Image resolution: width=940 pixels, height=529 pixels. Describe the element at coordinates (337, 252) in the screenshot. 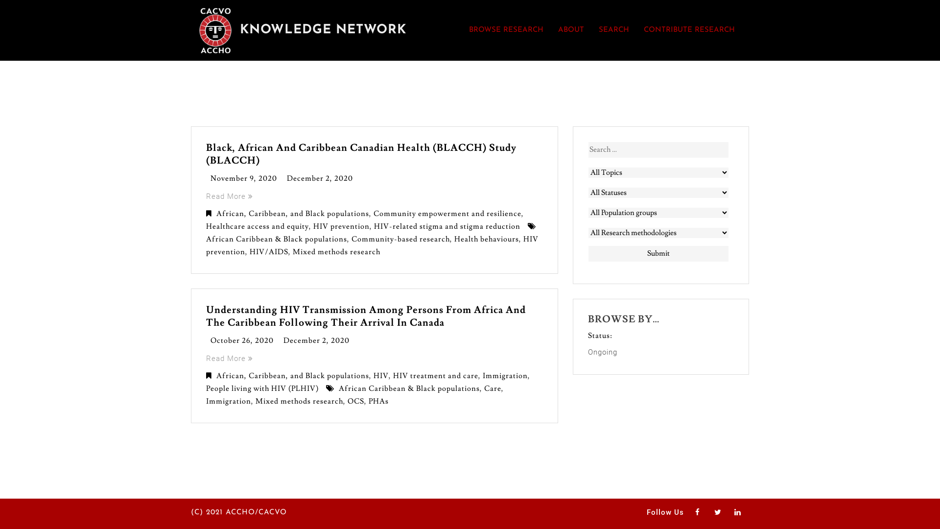

I see `Mixed methods research` at that location.